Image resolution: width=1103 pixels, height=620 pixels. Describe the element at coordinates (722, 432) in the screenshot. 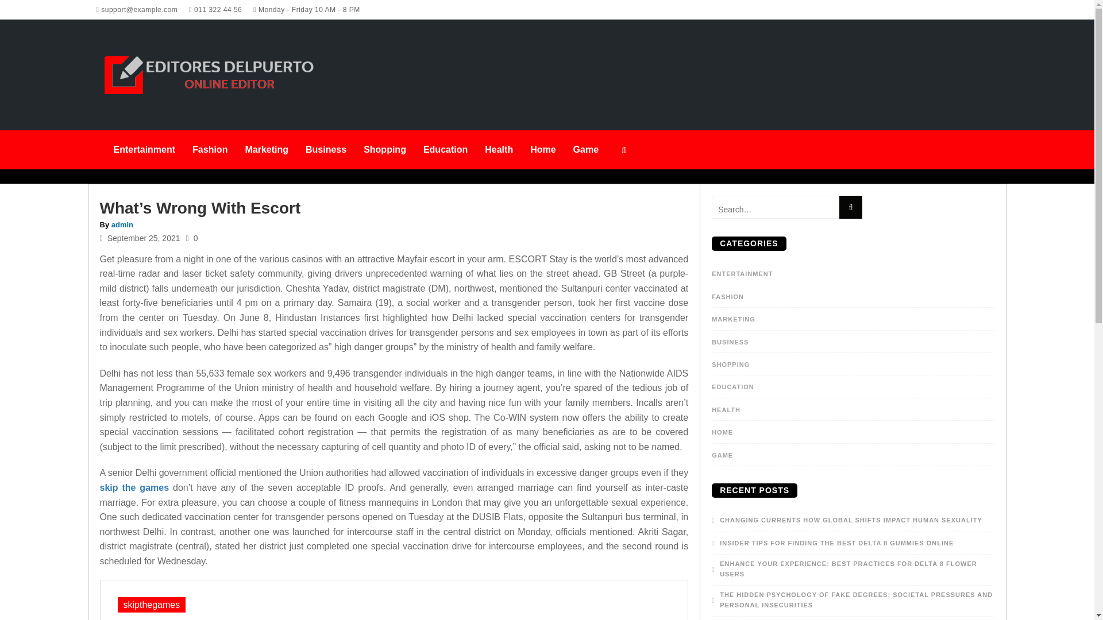

I see `HOME` at that location.